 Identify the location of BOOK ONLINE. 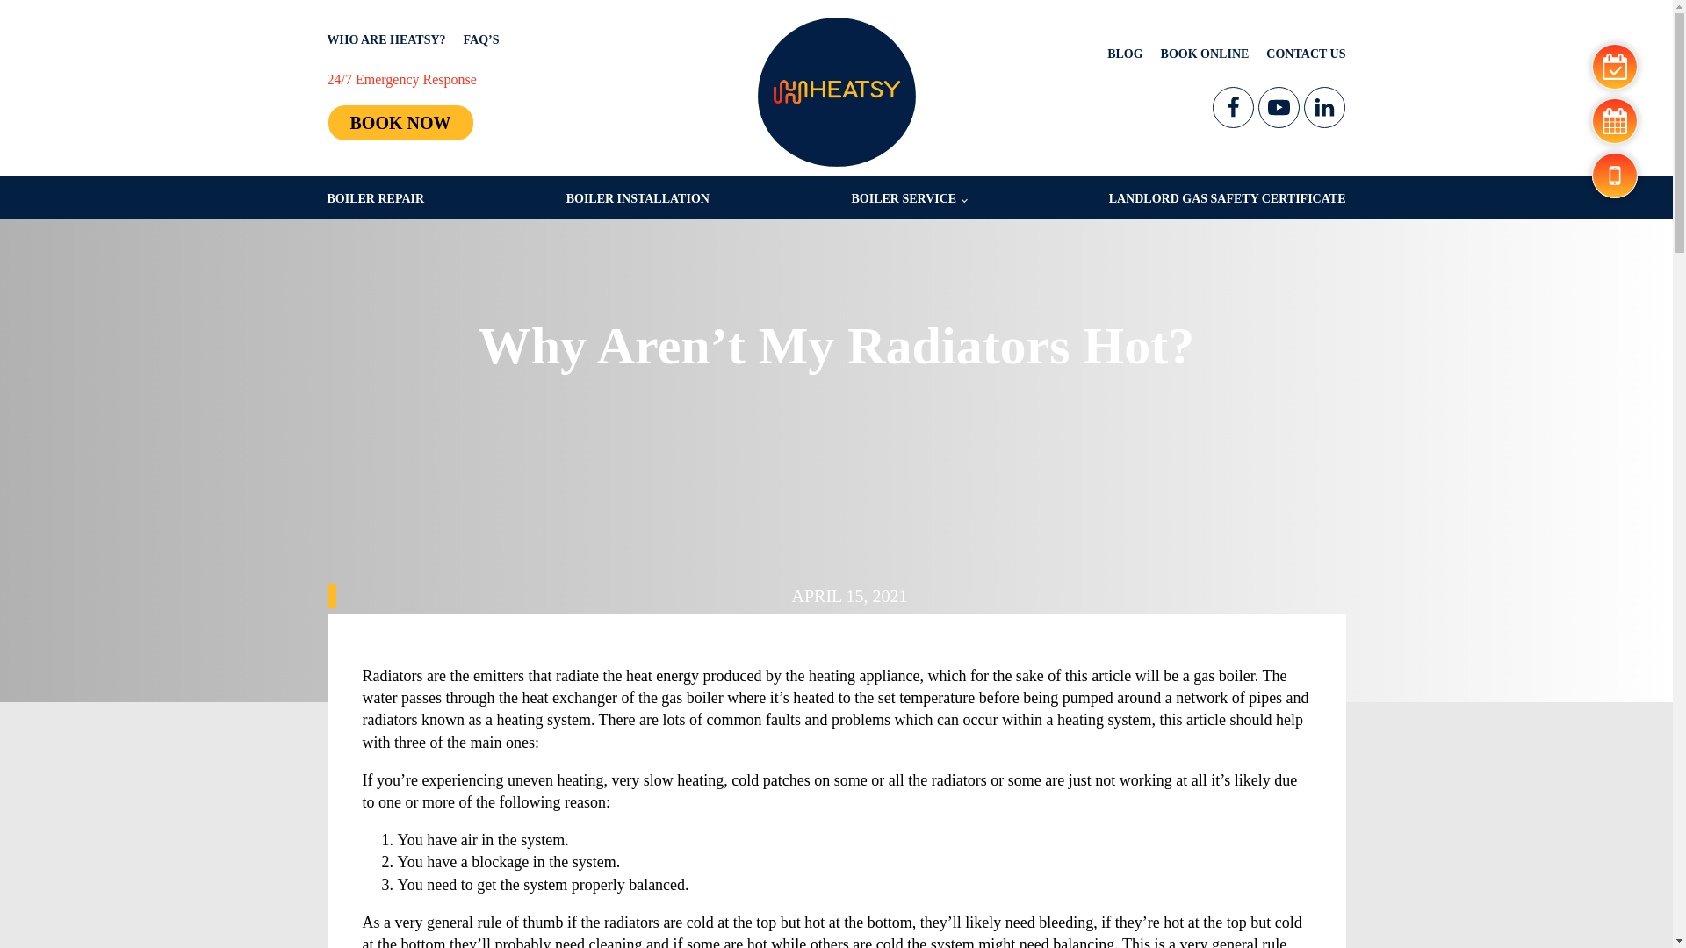
(1205, 54).